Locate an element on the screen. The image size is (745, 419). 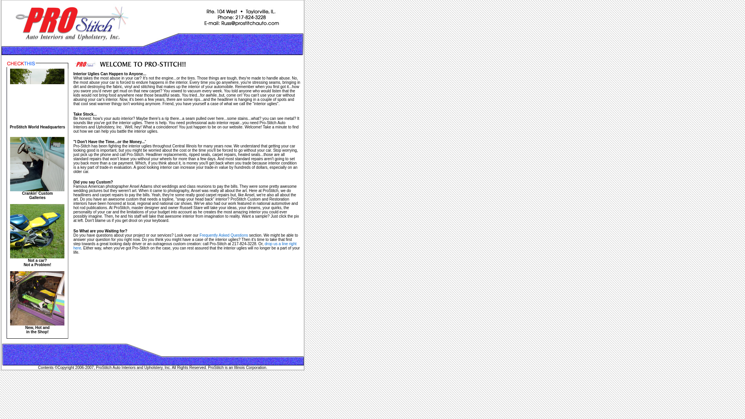
drop us a line right here is located at coordinates (37, 327).